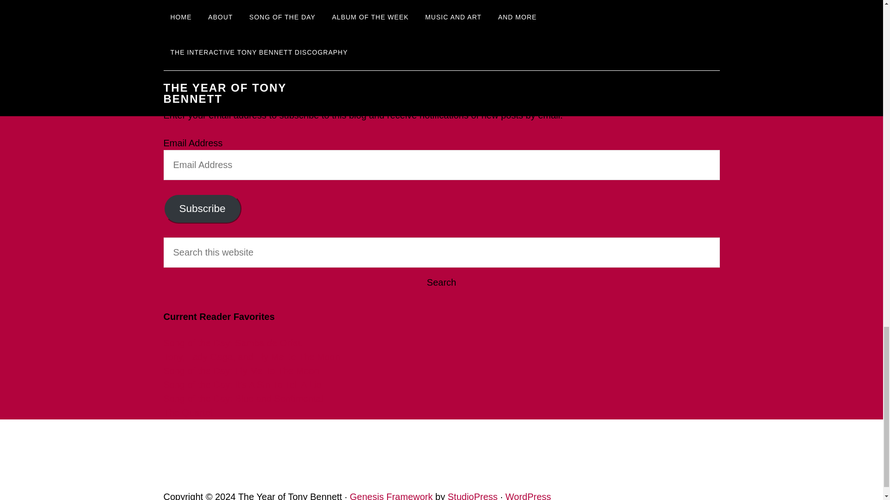 The width and height of the screenshot is (890, 500). I want to click on Search, so click(441, 282).